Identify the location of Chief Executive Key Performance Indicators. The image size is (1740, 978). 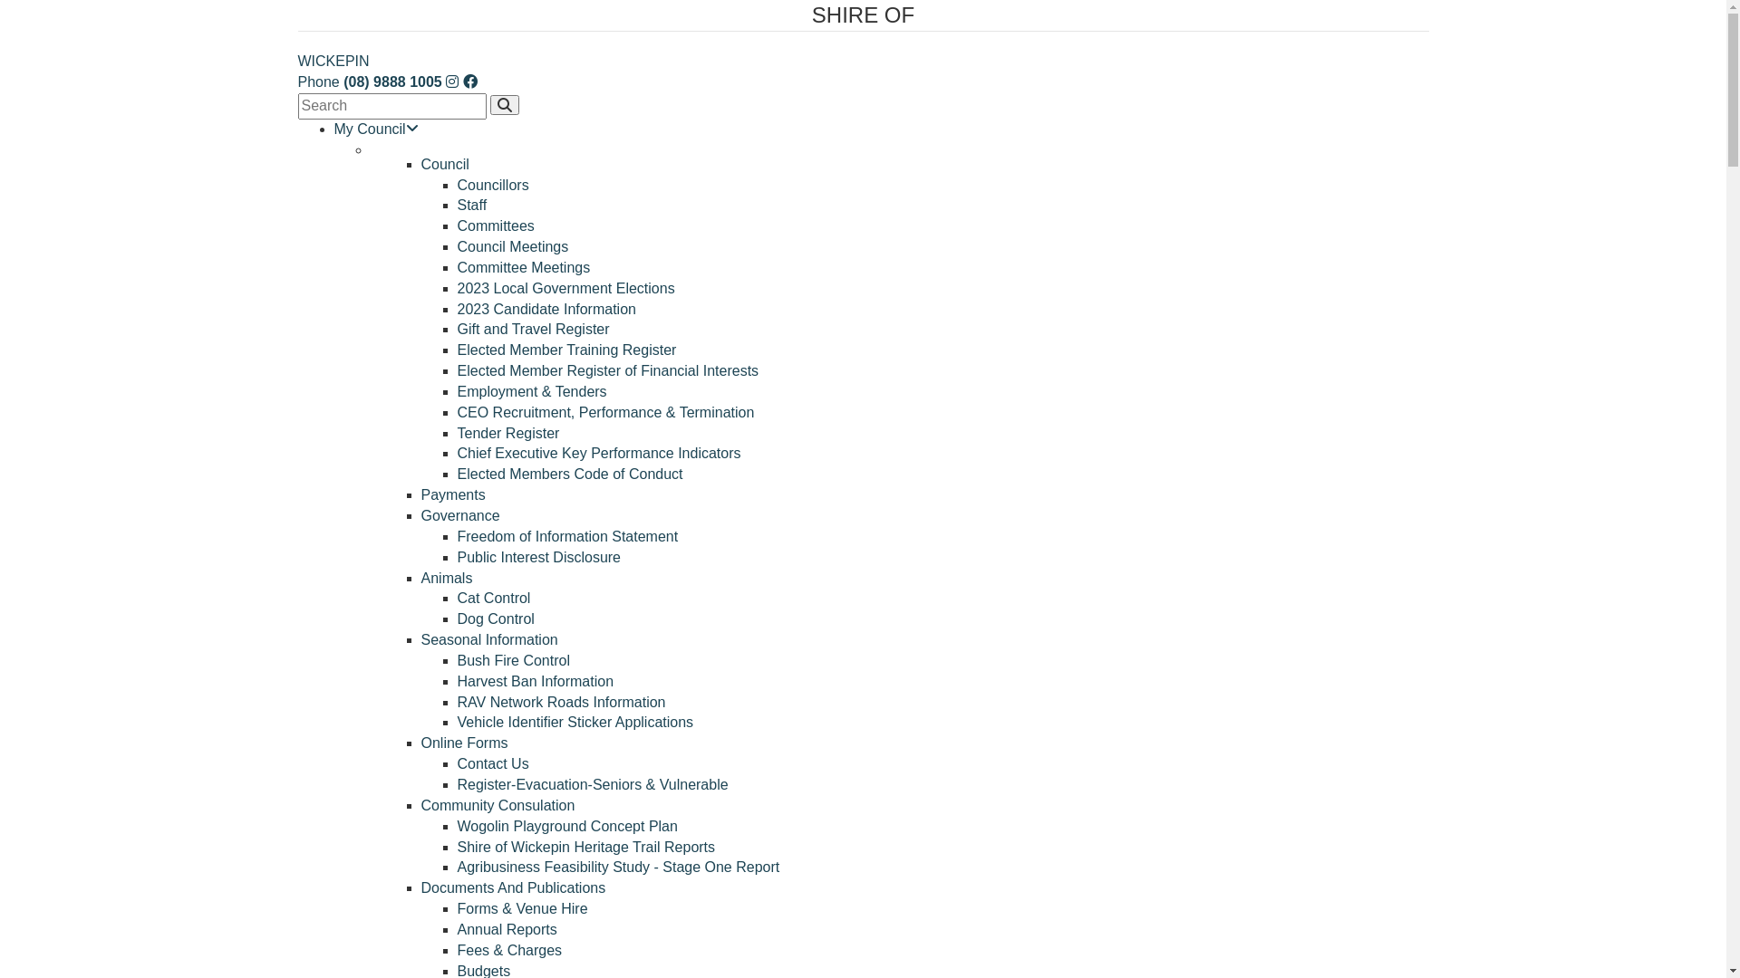
(598, 453).